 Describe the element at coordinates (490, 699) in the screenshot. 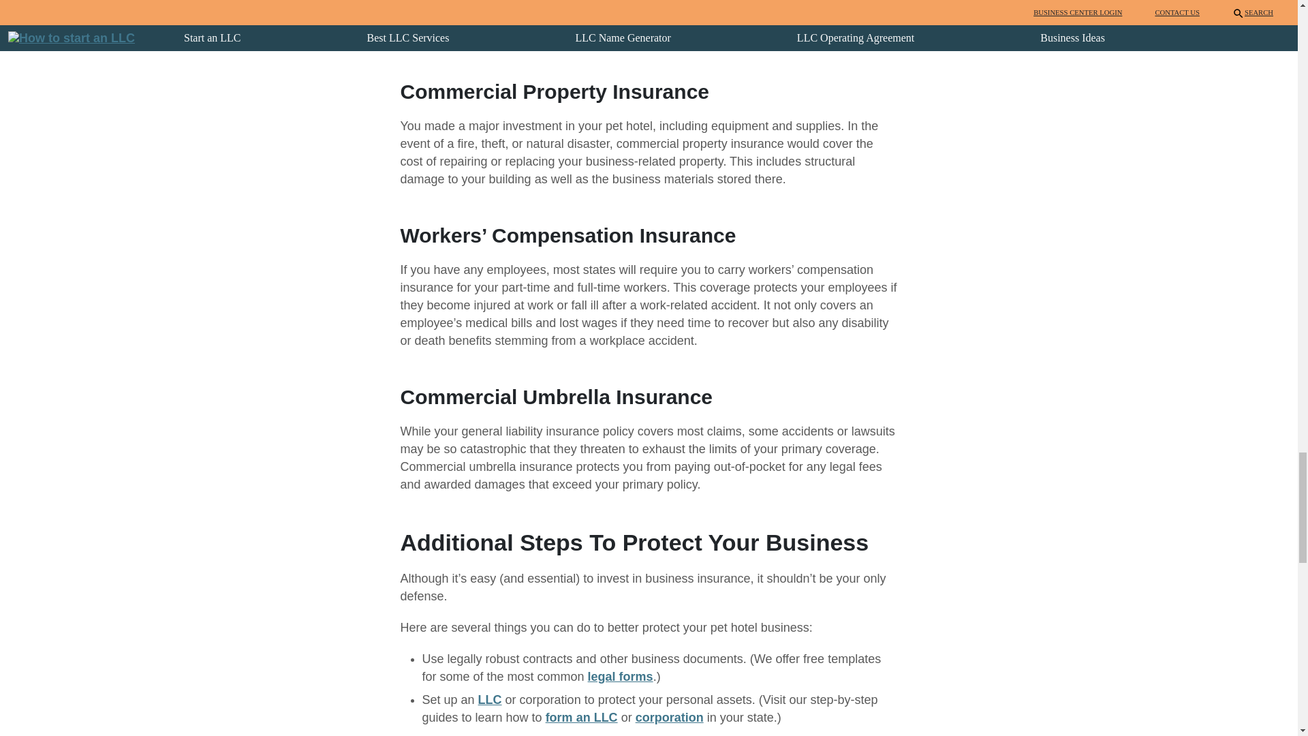

I see `Link to What Is an LLC? page` at that location.